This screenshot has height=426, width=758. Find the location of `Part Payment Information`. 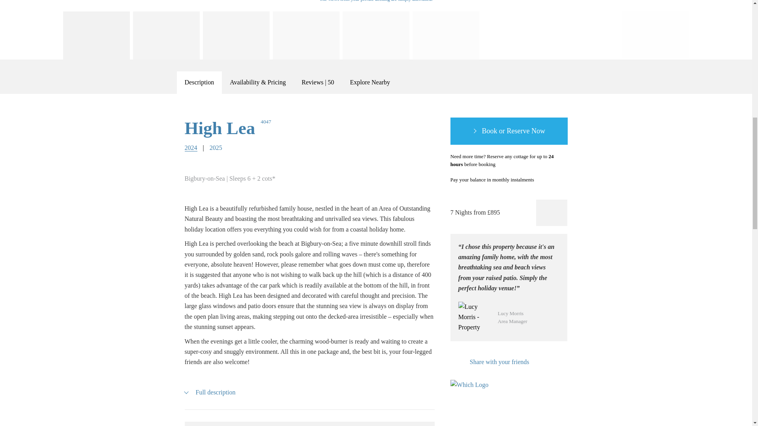

Part Payment Information is located at coordinates (543, 180).